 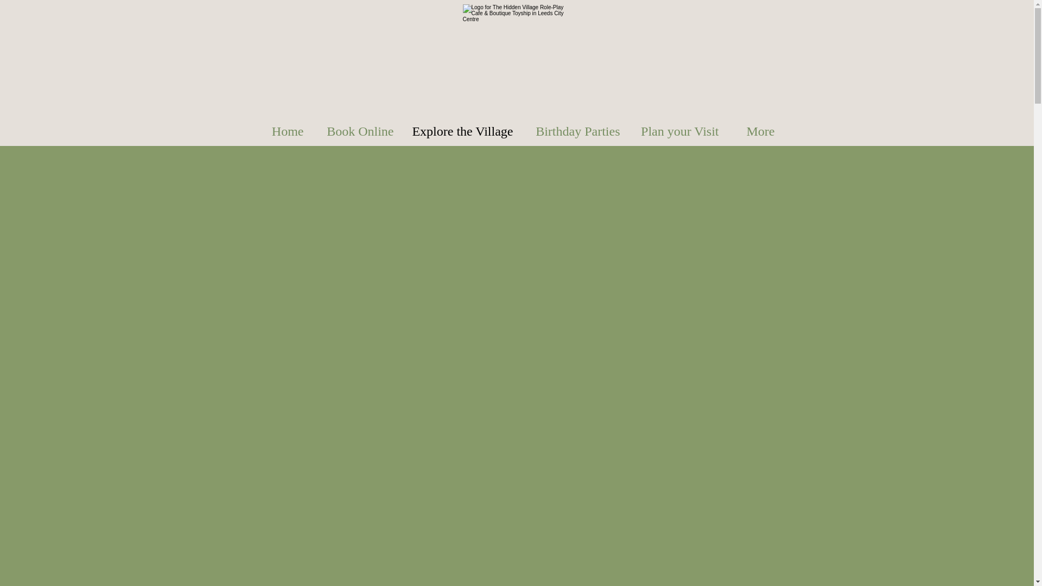 I want to click on Plan your Visit, so click(x=677, y=131).